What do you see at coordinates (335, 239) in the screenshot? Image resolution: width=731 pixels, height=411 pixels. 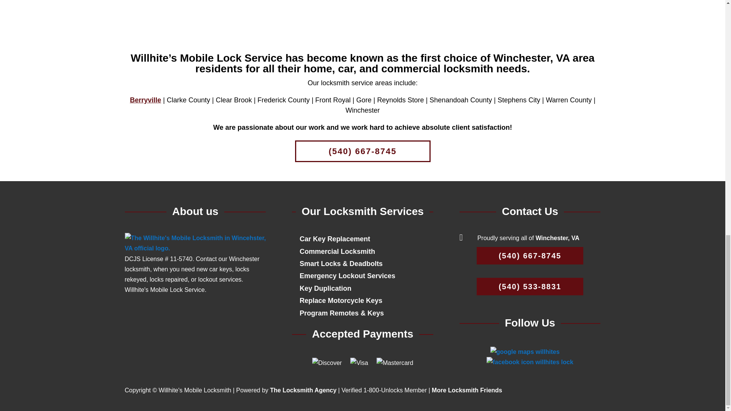 I see `Car Key Replacement` at bounding box center [335, 239].